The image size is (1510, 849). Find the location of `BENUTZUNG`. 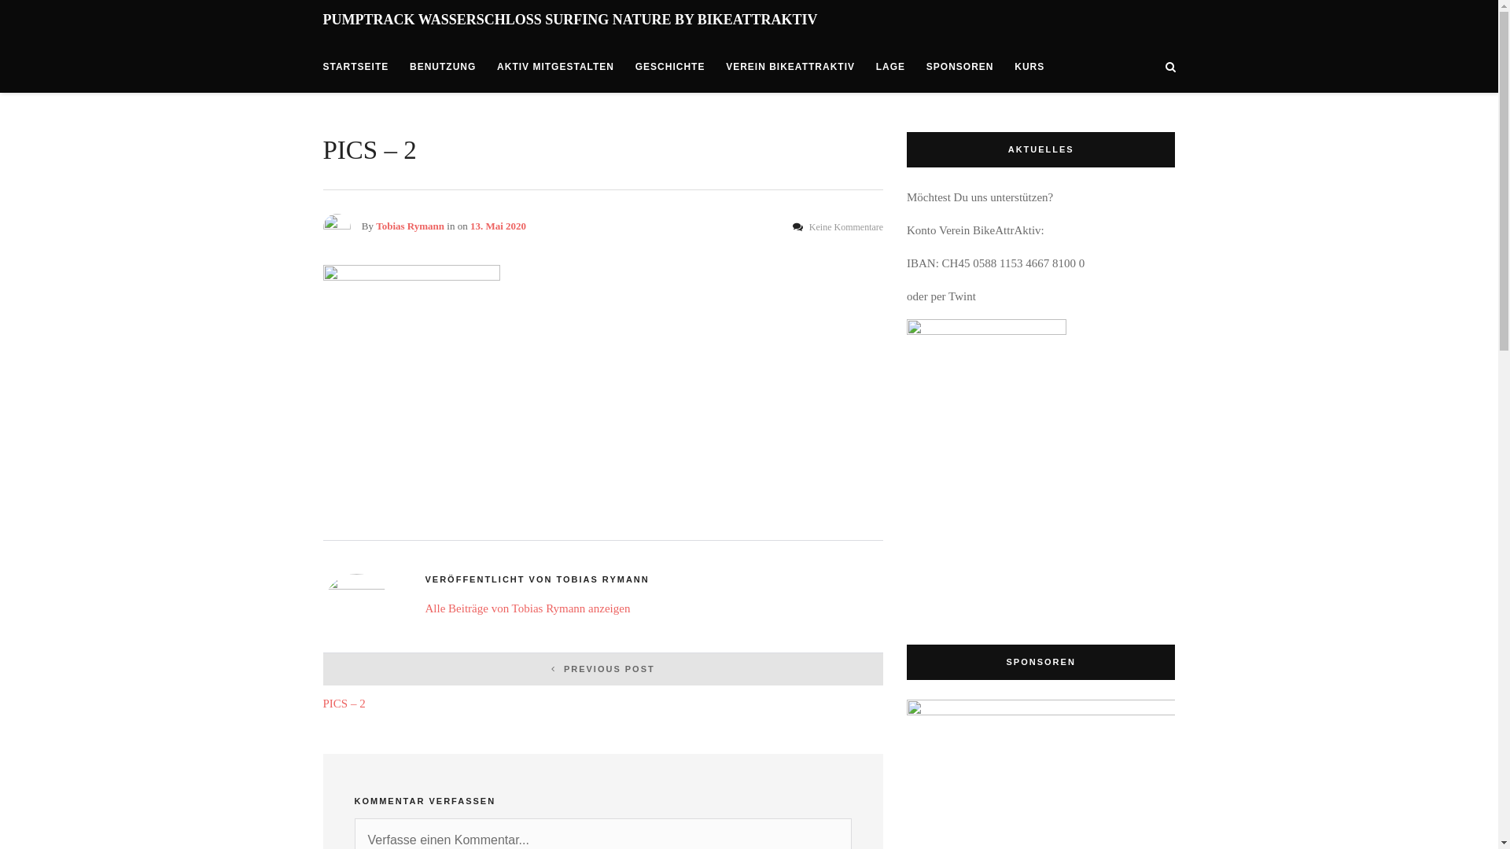

BENUTZUNG is located at coordinates (443, 66).